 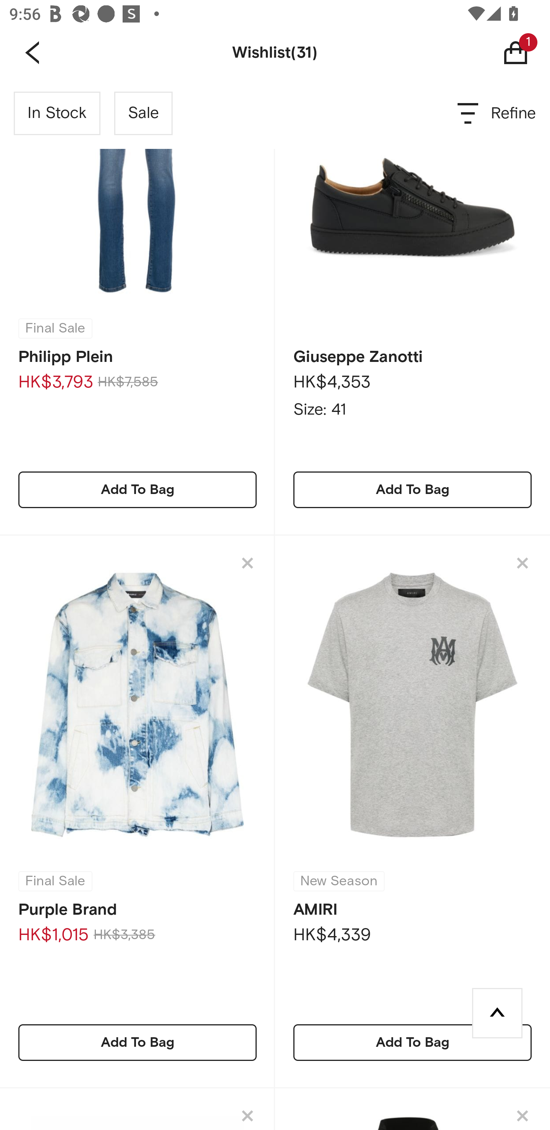 What do you see at coordinates (57, 113) in the screenshot?
I see `In Stock` at bounding box center [57, 113].